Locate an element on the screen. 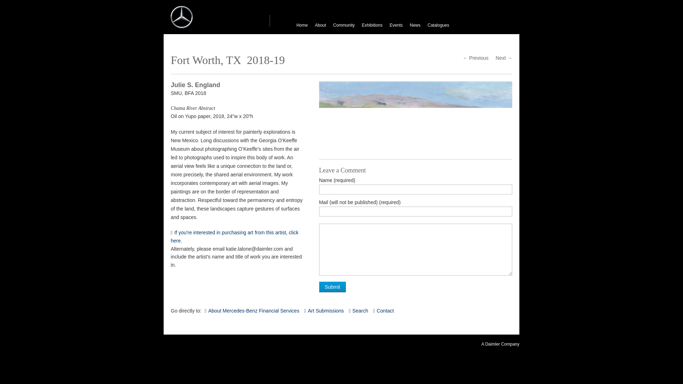  Contact is located at coordinates (332, 287).